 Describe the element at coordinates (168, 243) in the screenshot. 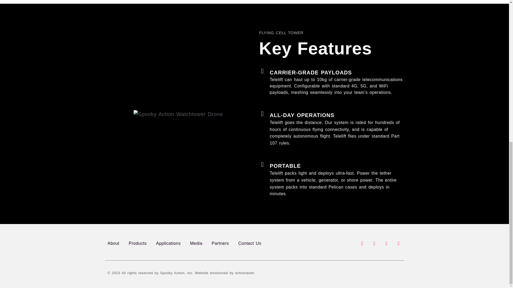

I see `Applications` at that location.